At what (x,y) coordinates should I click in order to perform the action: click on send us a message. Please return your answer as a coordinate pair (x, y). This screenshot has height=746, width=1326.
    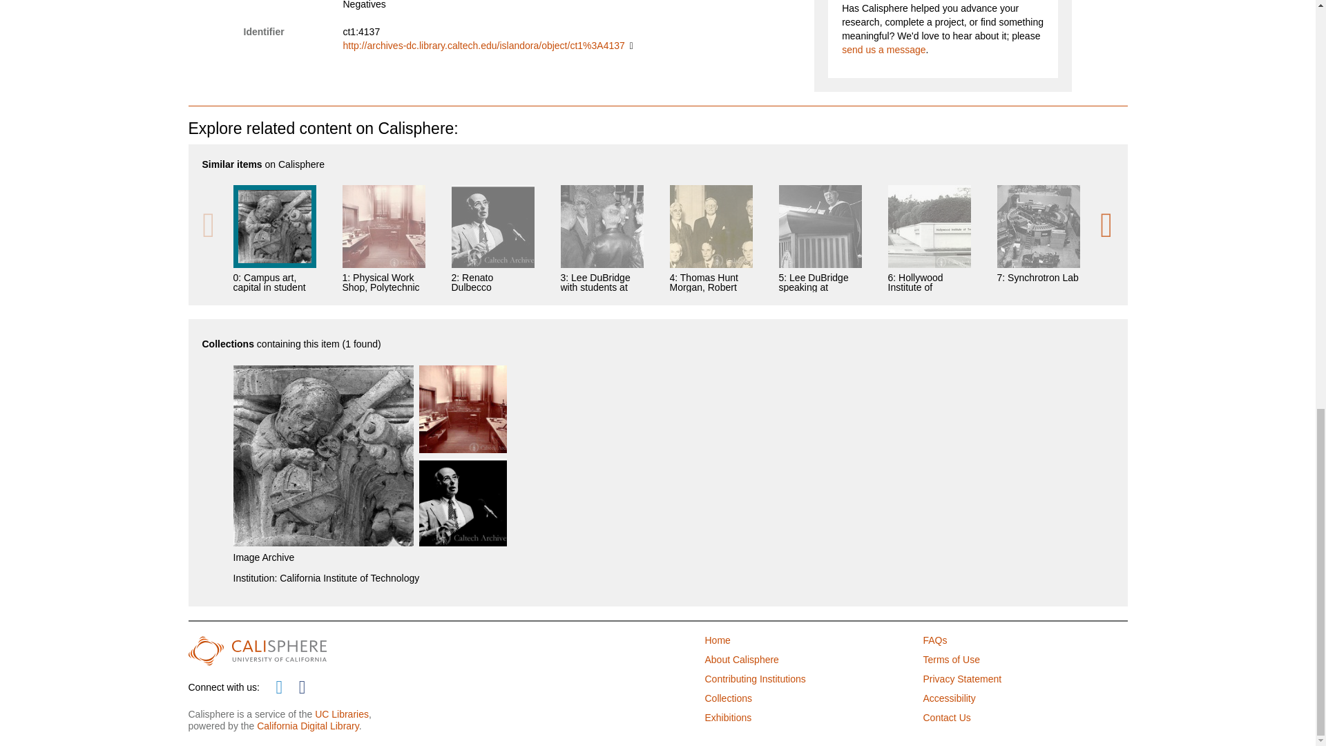
    Looking at the image, I should click on (884, 49).